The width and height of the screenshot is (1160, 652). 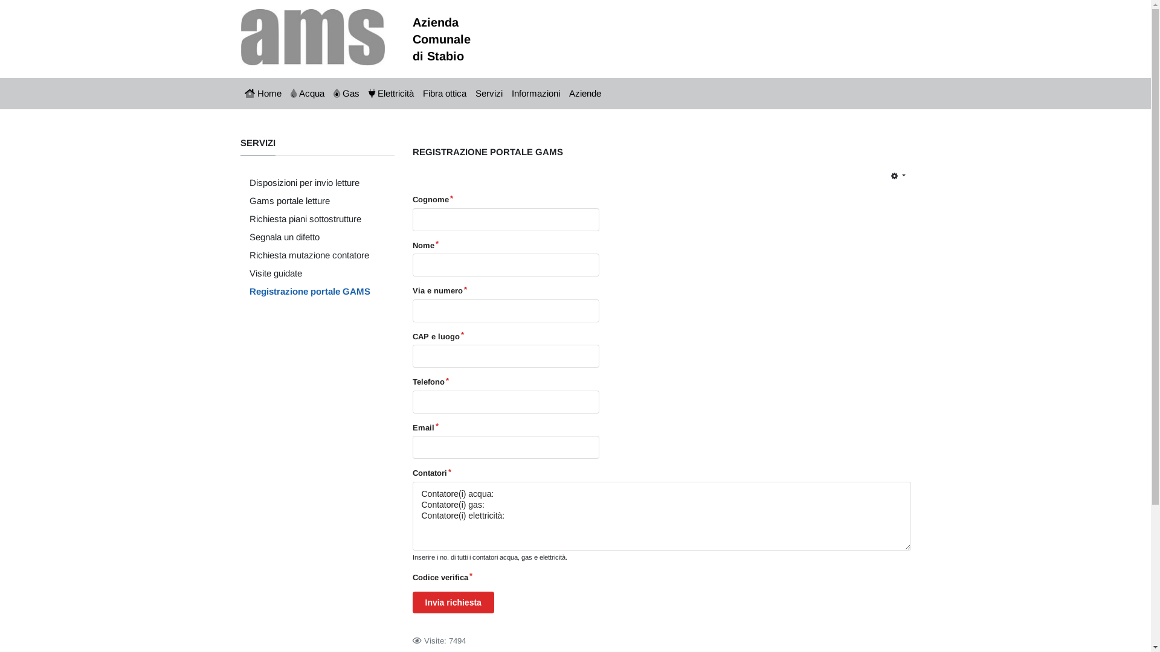 What do you see at coordinates (309, 273) in the screenshot?
I see `Visite guidate` at bounding box center [309, 273].